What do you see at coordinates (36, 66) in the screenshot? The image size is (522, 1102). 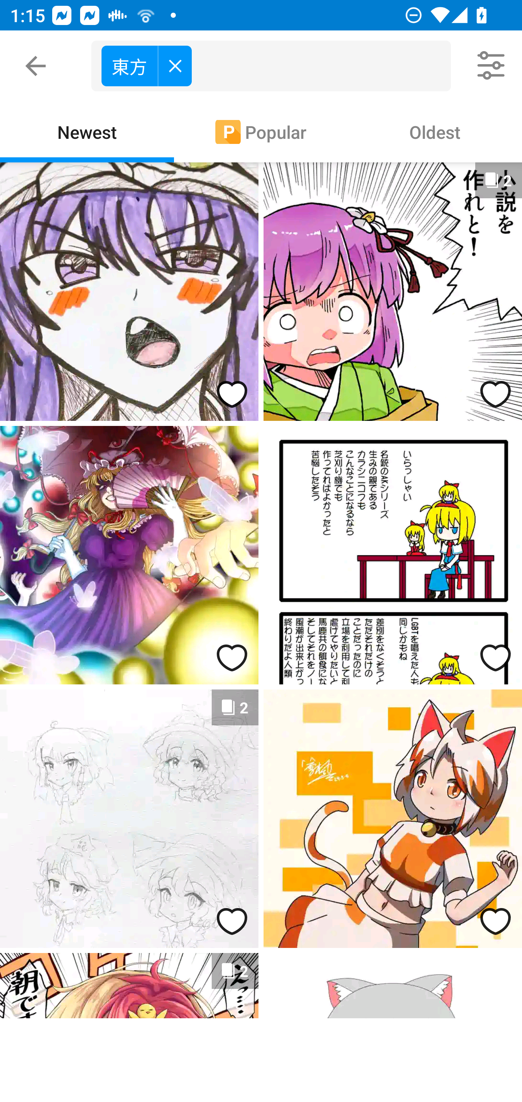 I see `Navigate up` at bounding box center [36, 66].